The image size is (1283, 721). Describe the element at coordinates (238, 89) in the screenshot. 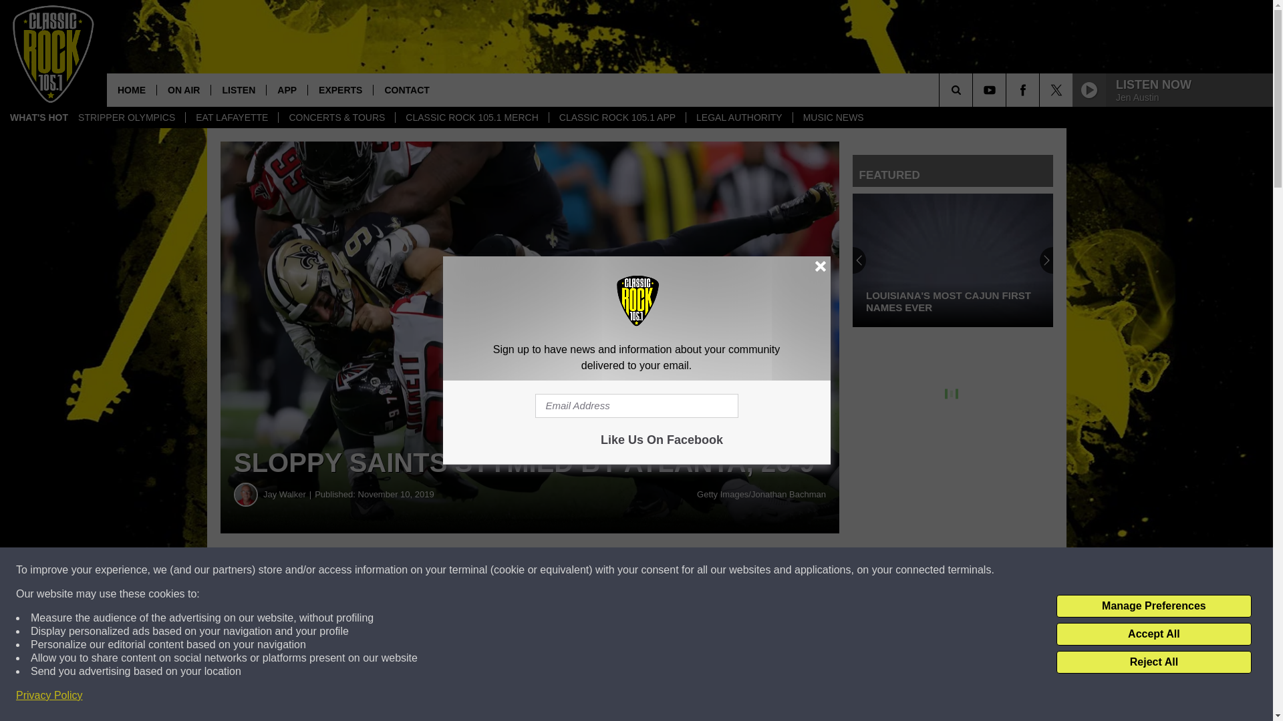

I see `LISTEN` at that location.